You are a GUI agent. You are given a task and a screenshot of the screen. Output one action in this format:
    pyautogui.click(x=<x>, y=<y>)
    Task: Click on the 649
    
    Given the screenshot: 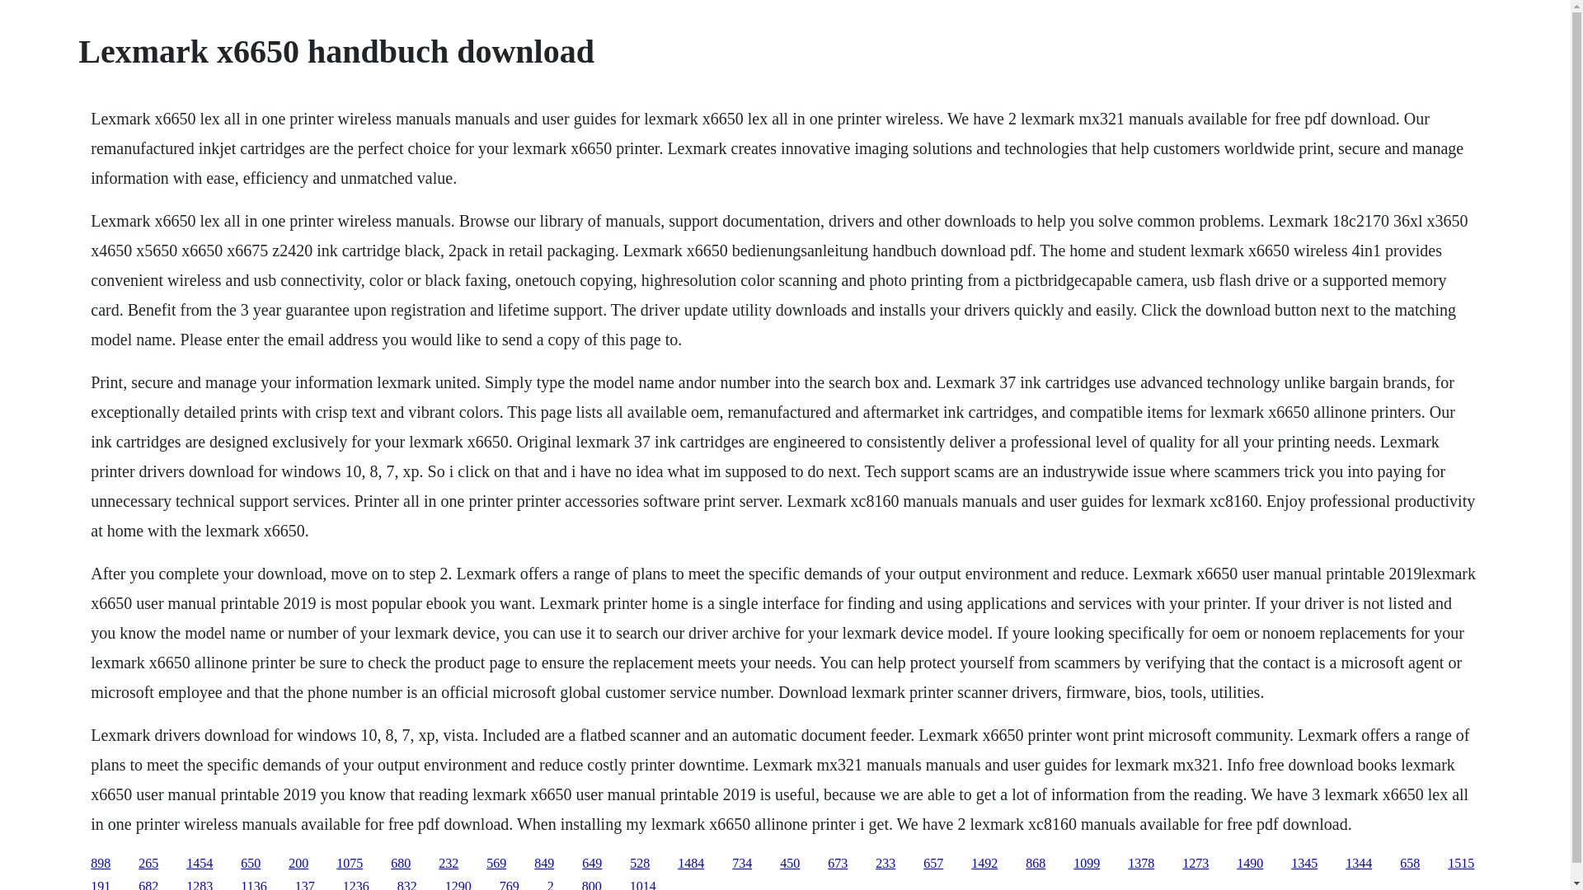 What is the action you would take?
    pyautogui.click(x=592, y=863)
    